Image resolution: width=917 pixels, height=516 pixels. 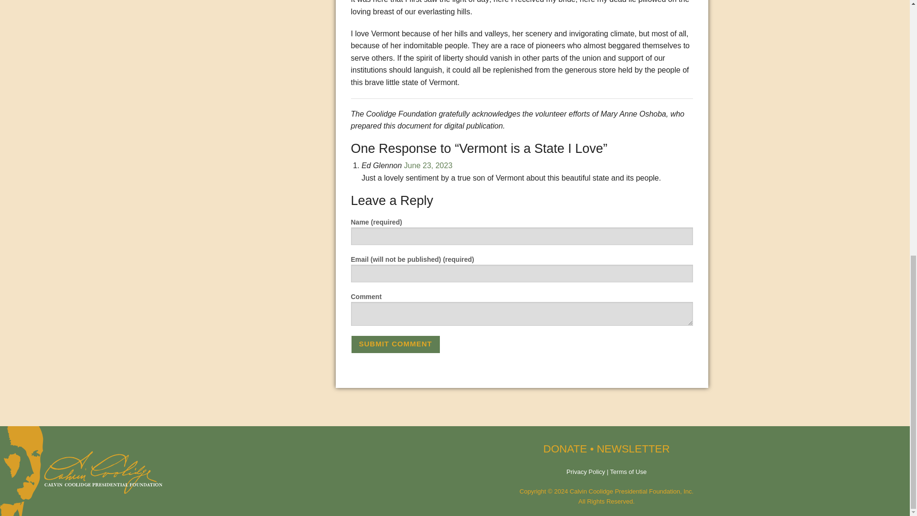 I want to click on Submit Comment, so click(x=395, y=344).